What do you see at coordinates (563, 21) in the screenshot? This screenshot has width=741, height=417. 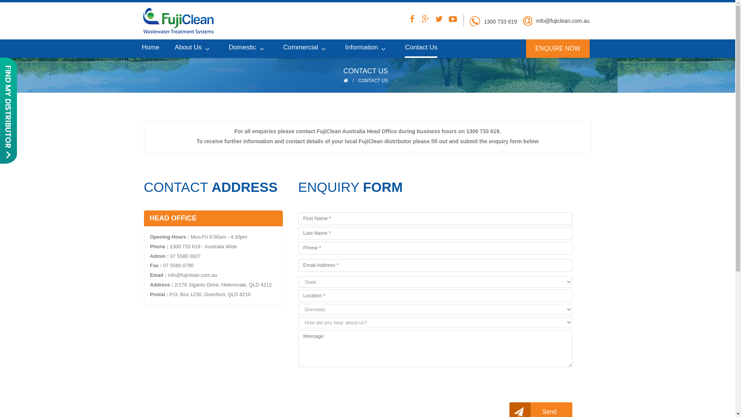 I see `info@fujiclean.com.au` at bounding box center [563, 21].